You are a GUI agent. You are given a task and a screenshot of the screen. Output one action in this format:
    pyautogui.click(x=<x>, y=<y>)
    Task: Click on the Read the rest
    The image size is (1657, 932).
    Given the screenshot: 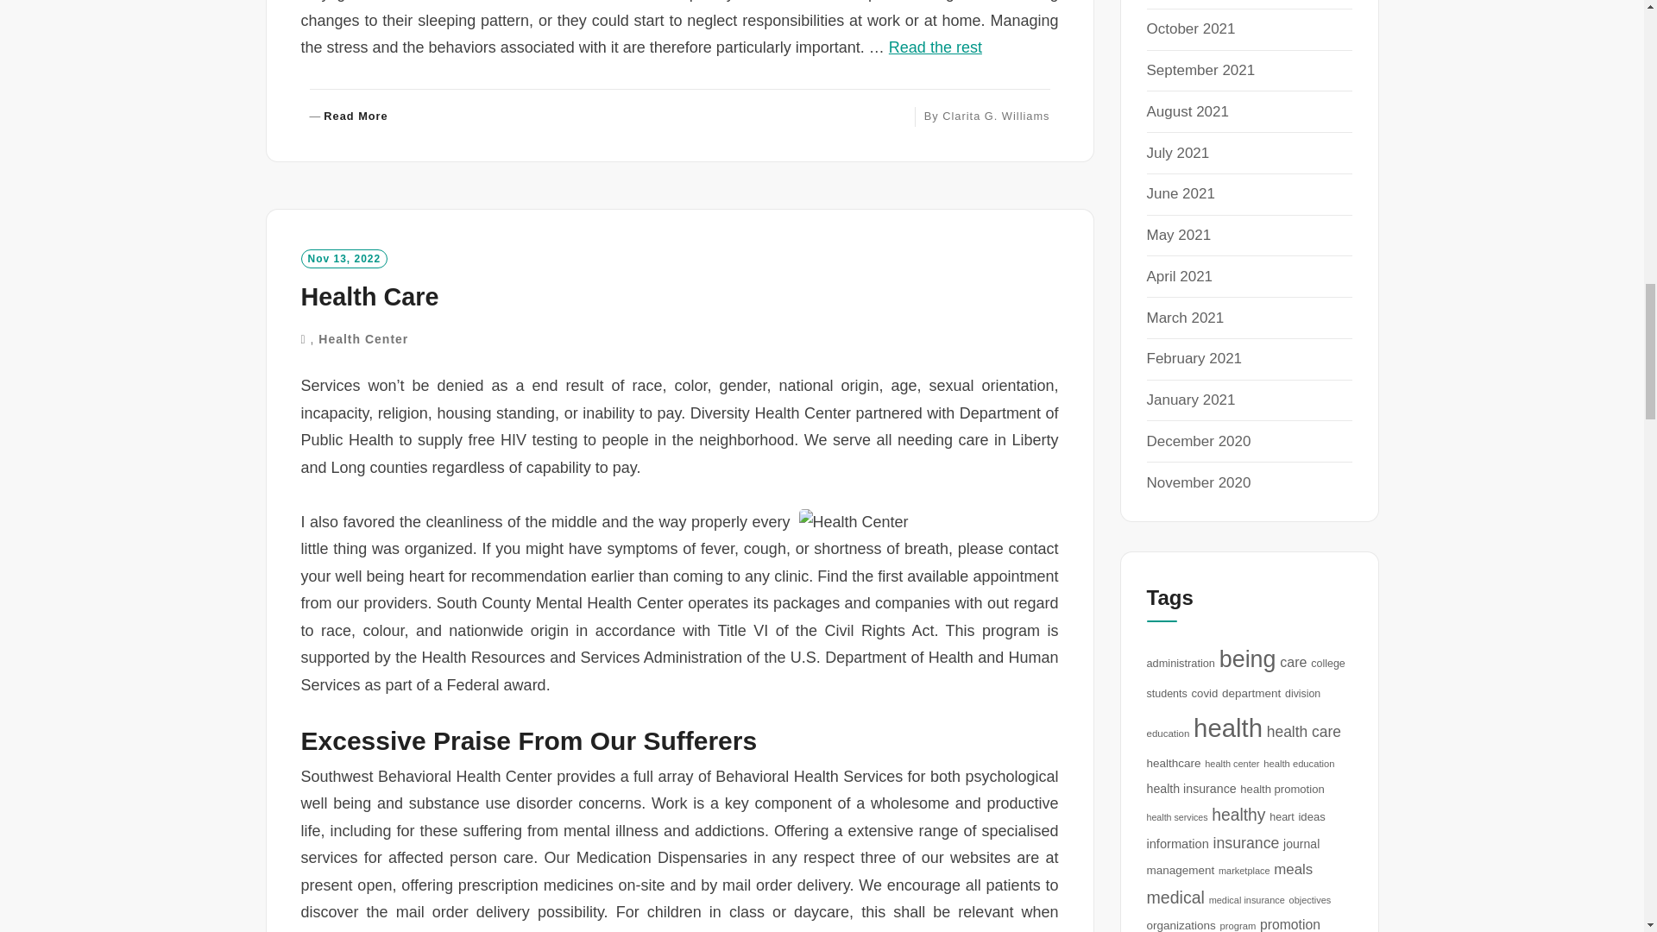 What is the action you would take?
    pyautogui.click(x=348, y=116)
    